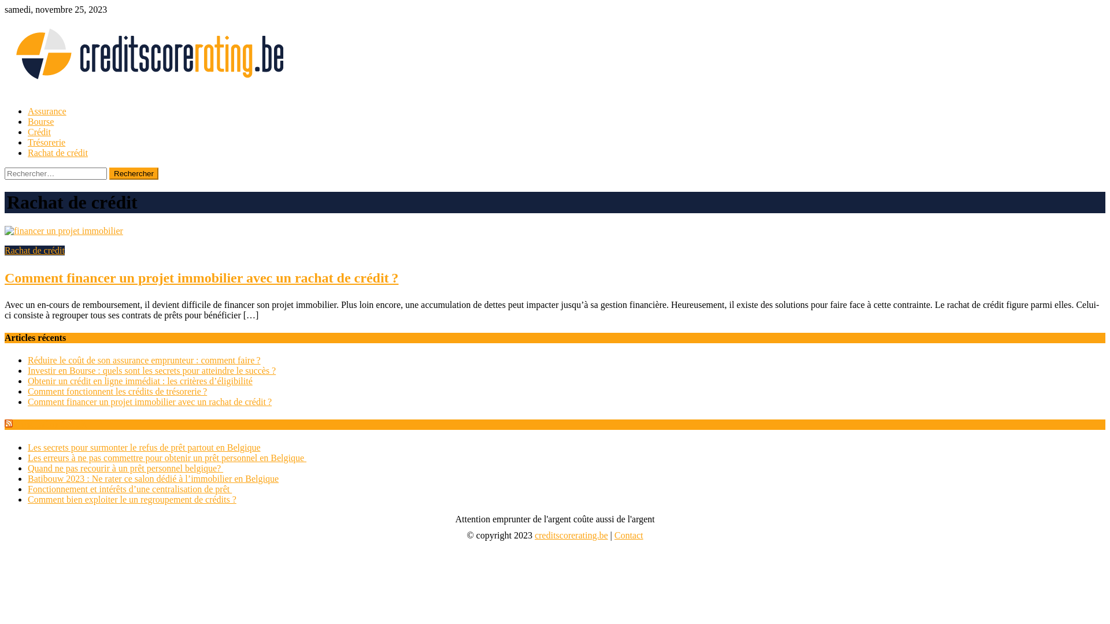 This screenshot has height=624, width=1110. Describe the element at coordinates (571, 535) in the screenshot. I see `creditscorerating.be` at that location.